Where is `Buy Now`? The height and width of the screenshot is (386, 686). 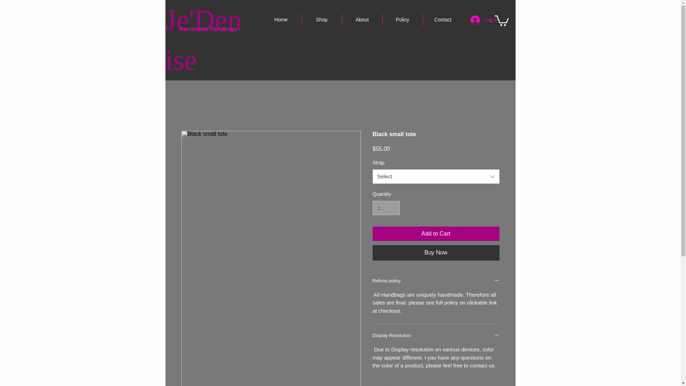
Buy Now is located at coordinates (436, 252).